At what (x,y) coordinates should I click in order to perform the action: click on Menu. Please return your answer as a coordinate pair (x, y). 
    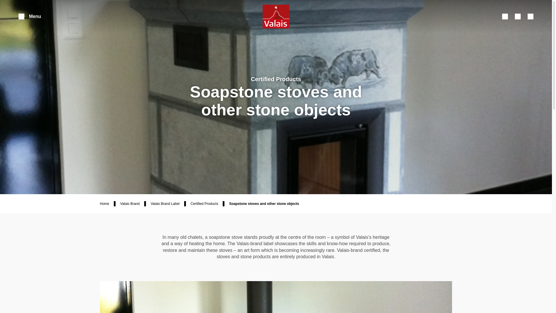
    Looking at the image, I should click on (30, 16).